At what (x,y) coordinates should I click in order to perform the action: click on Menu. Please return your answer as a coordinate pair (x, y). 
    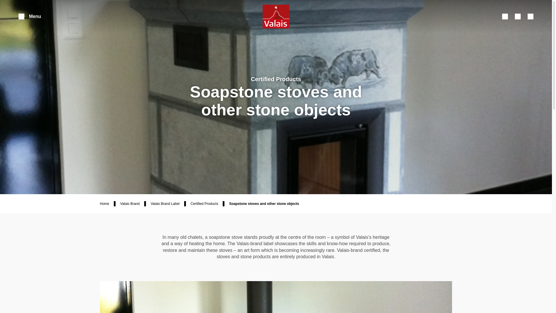
    Looking at the image, I should click on (30, 16).